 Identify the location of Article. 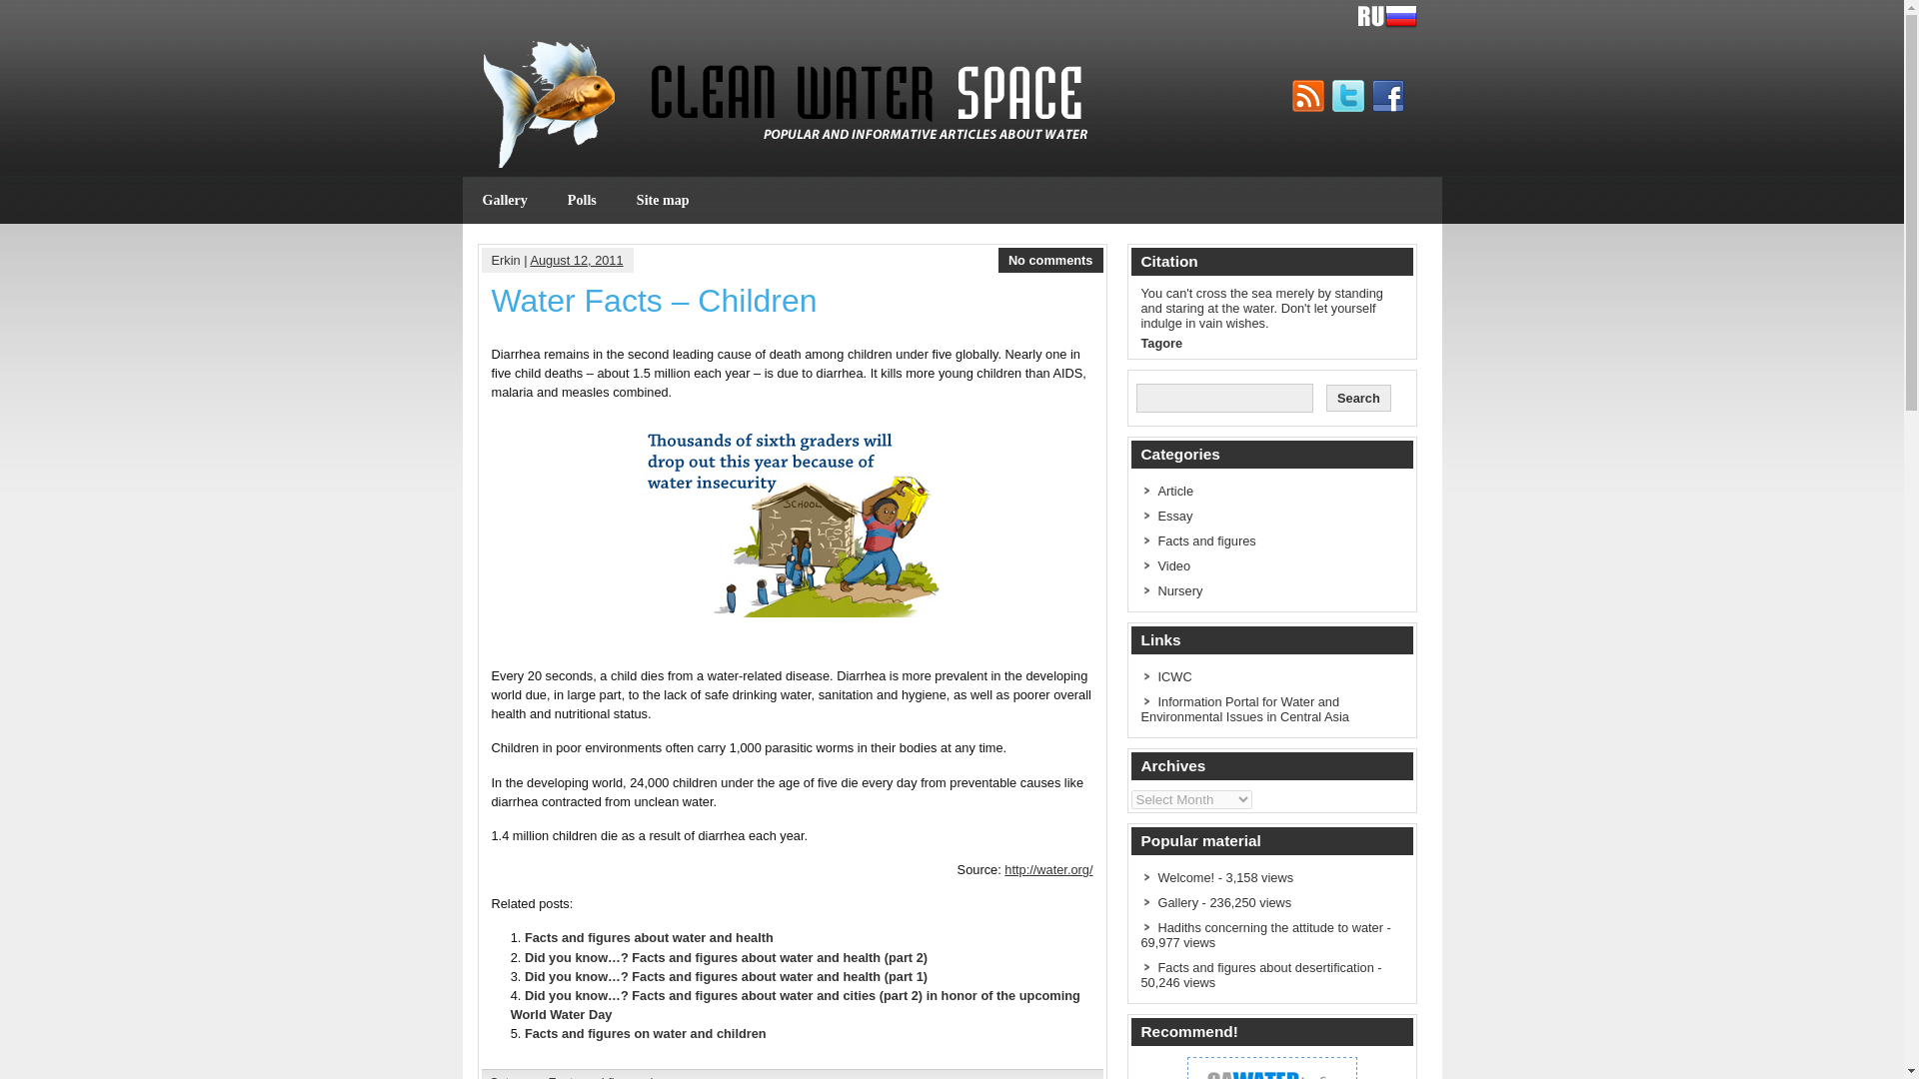
(1175, 490).